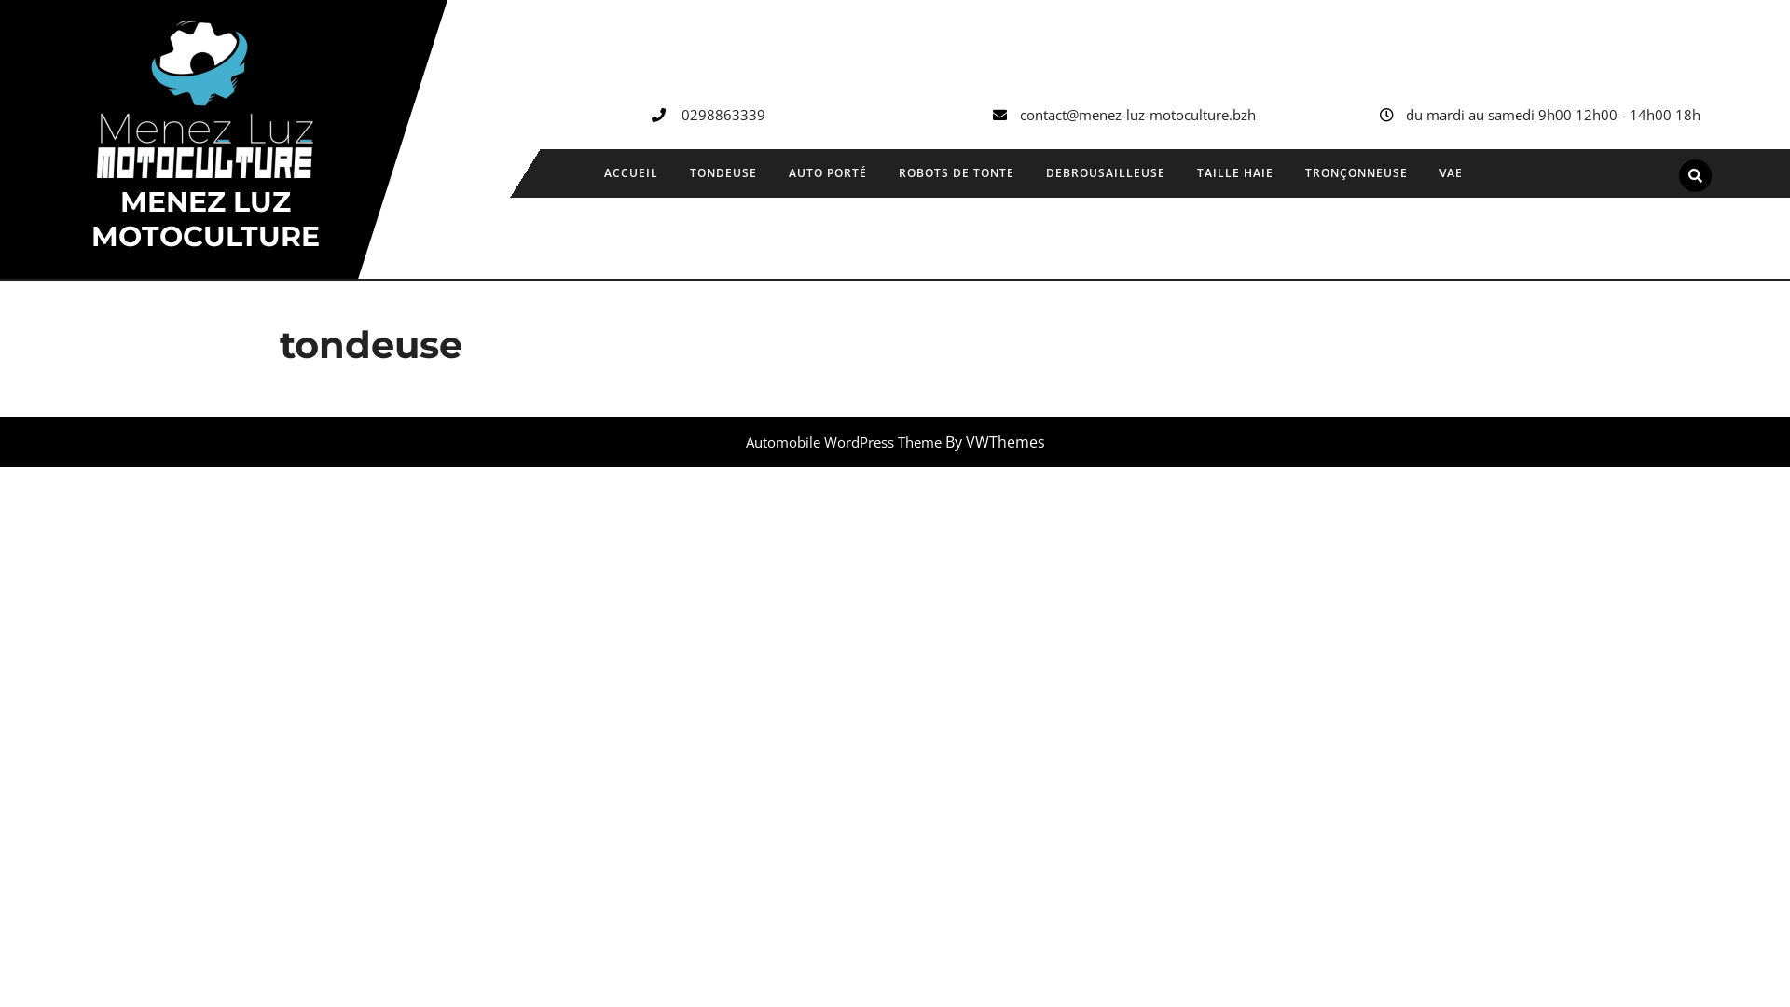 This screenshot has height=1007, width=1790. What do you see at coordinates (1235, 173) in the screenshot?
I see `TAILLE HAIE` at bounding box center [1235, 173].